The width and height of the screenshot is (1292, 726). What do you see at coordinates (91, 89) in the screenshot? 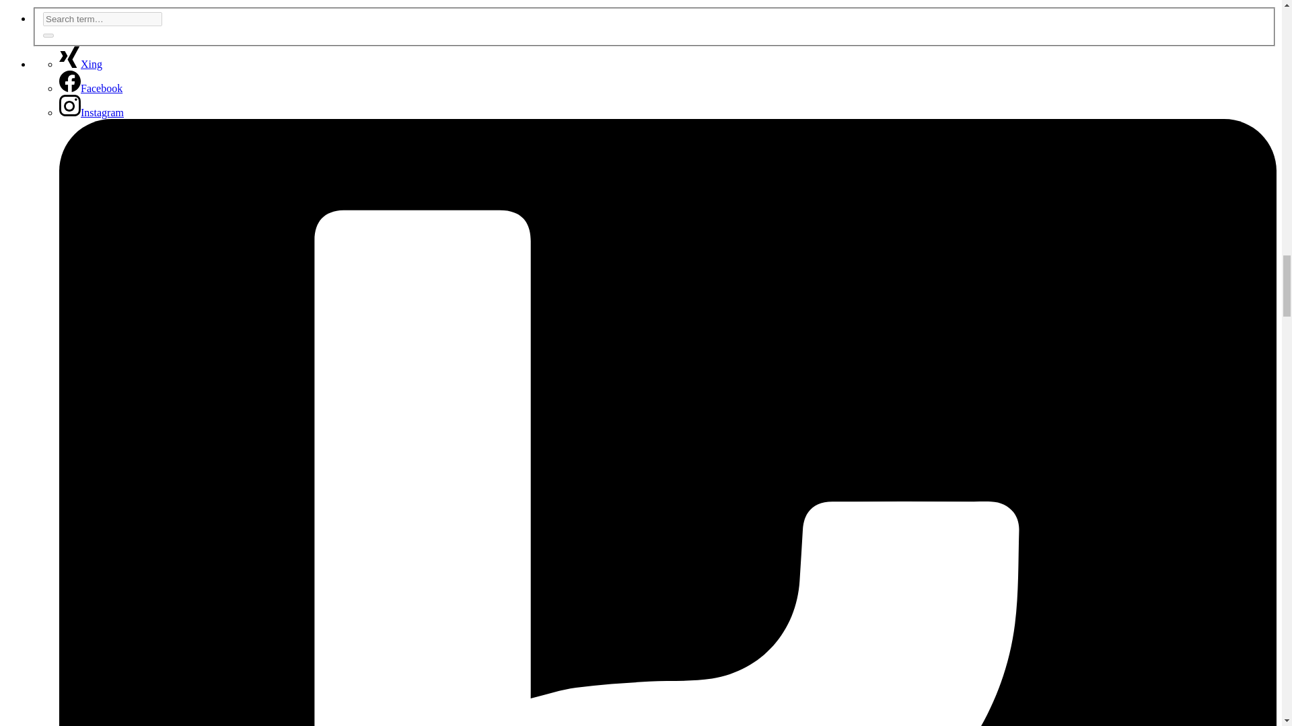
I see `Facebook` at bounding box center [91, 89].